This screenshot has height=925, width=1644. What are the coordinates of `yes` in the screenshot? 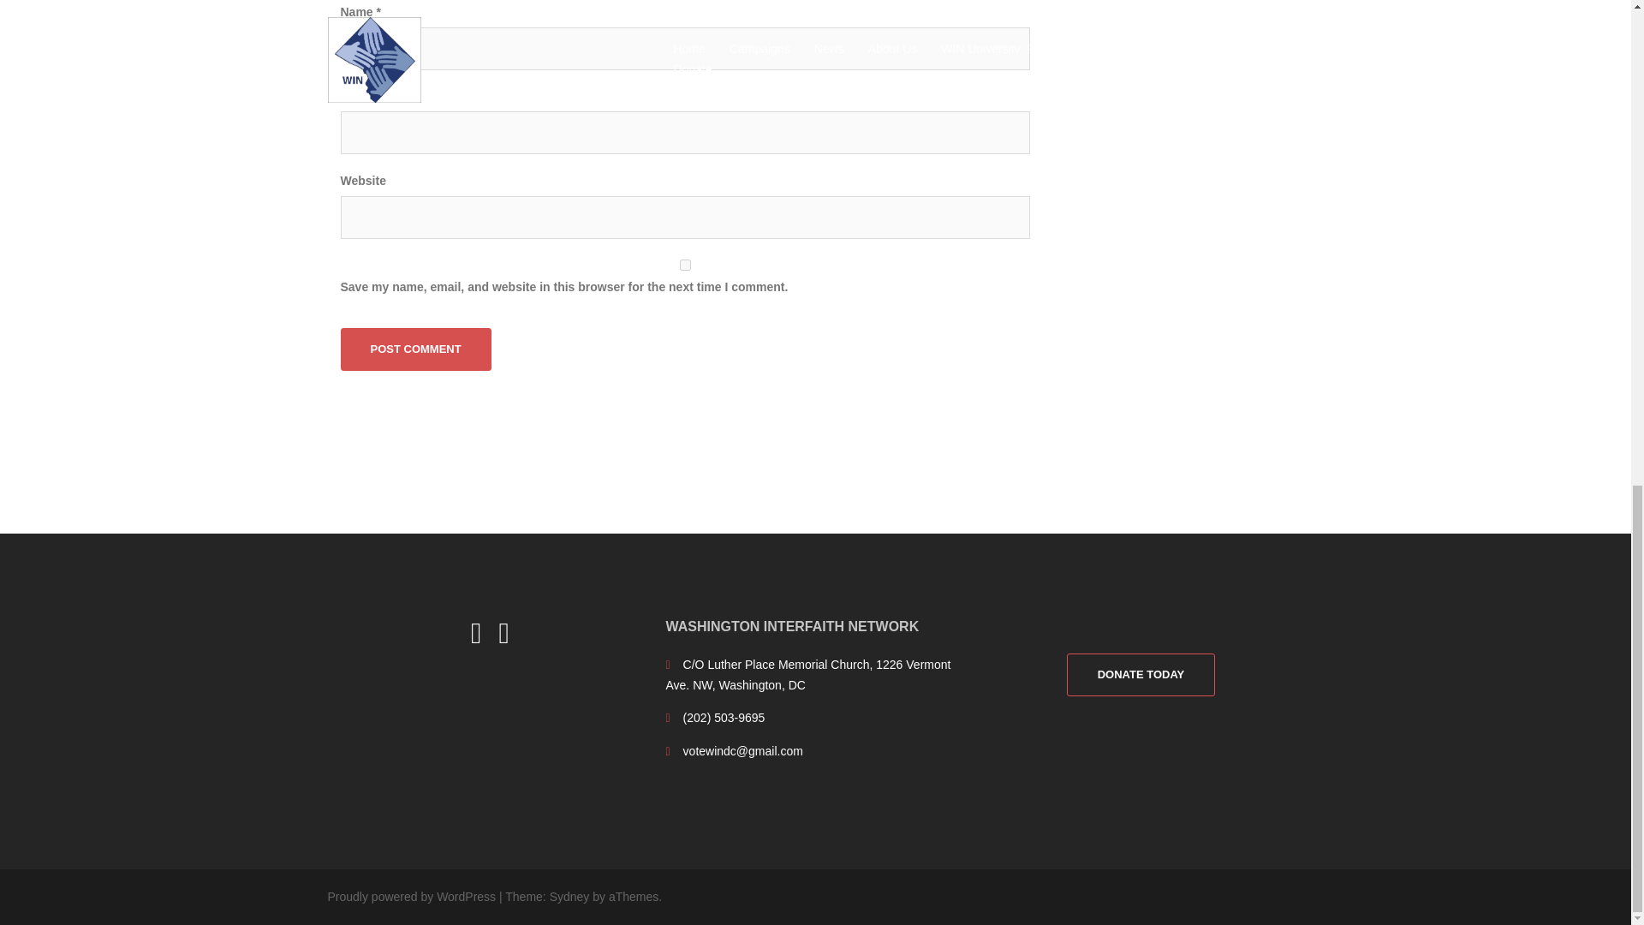 It's located at (685, 266).